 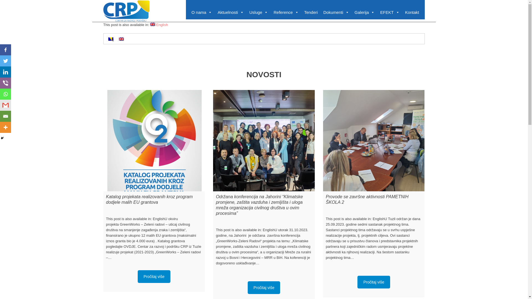 What do you see at coordinates (231, 12) in the screenshot?
I see `Aktuelnosti` at bounding box center [231, 12].